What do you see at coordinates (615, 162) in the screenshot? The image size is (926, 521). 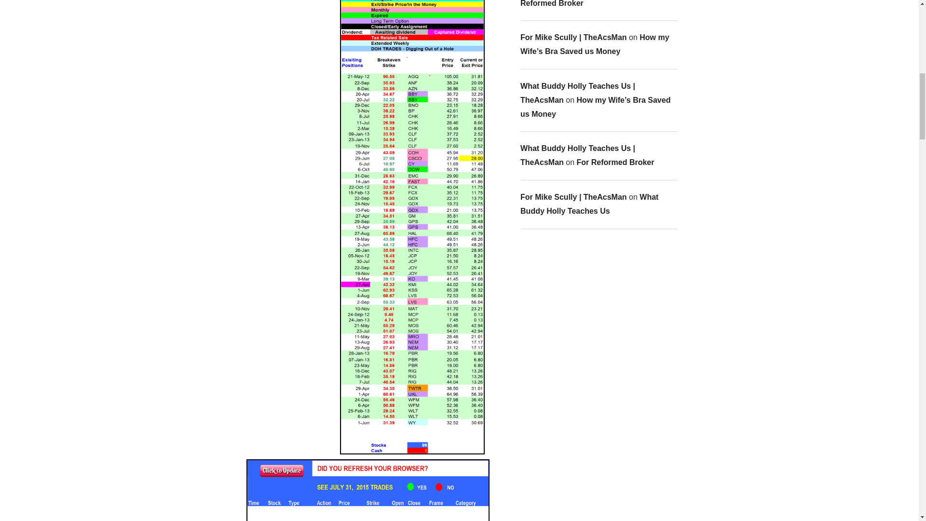 I see `For Reformed Broker` at bounding box center [615, 162].